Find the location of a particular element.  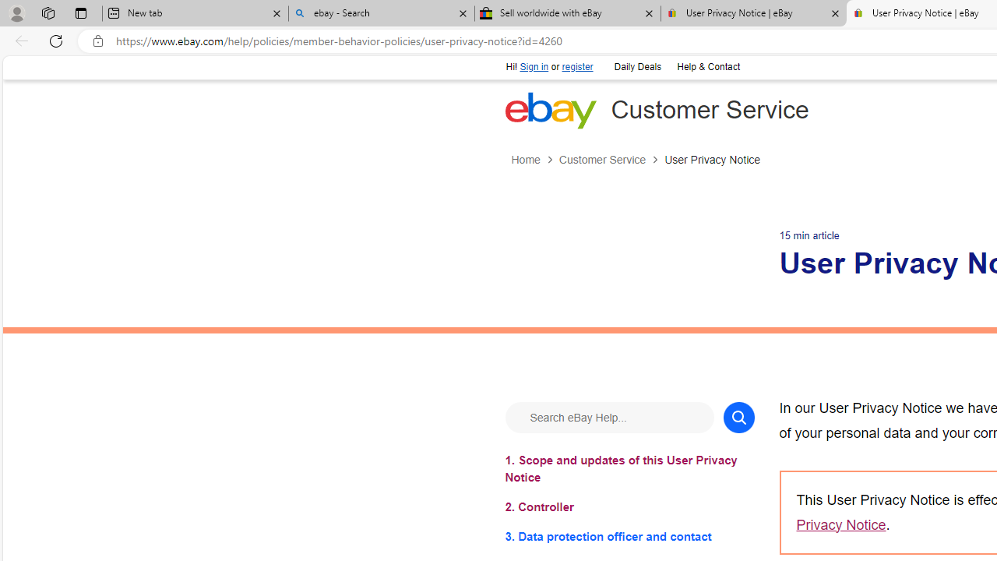

Daily Deals is located at coordinates (636, 65).